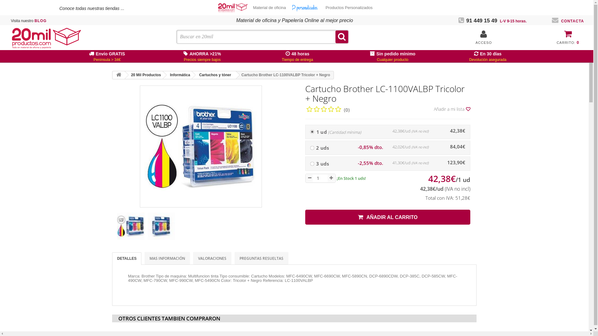 The width and height of the screenshot is (598, 336). What do you see at coordinates (131, 226) in the screenshot?
I see `Cartucho Brother LC-1100VALBP Tricolor + Negro` at bounding box center [131, 226].